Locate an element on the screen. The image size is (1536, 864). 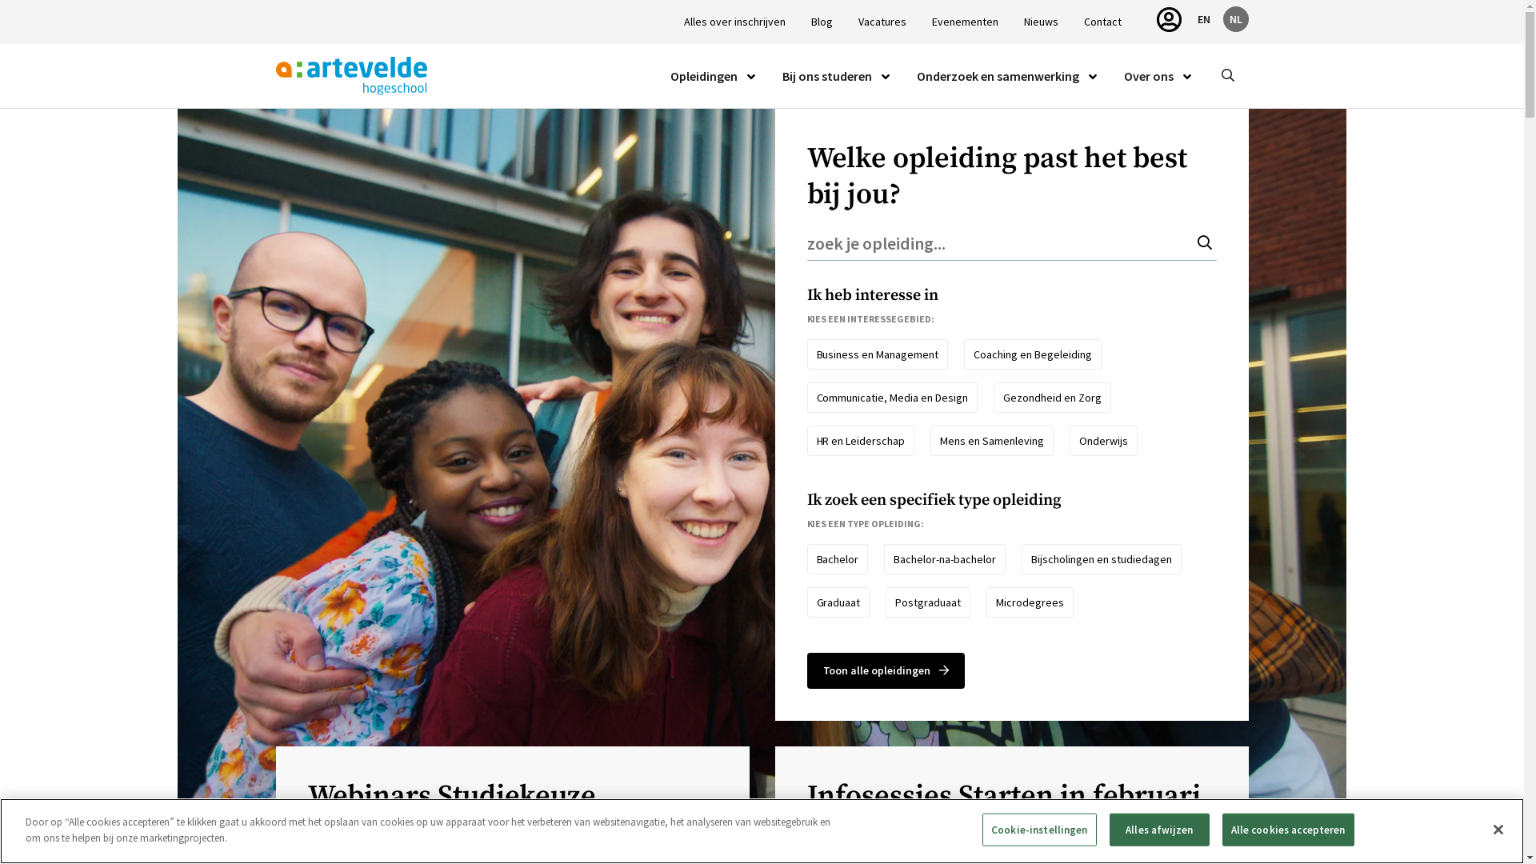
Webinars Studiekeuze is located at coordinates (512, 796).